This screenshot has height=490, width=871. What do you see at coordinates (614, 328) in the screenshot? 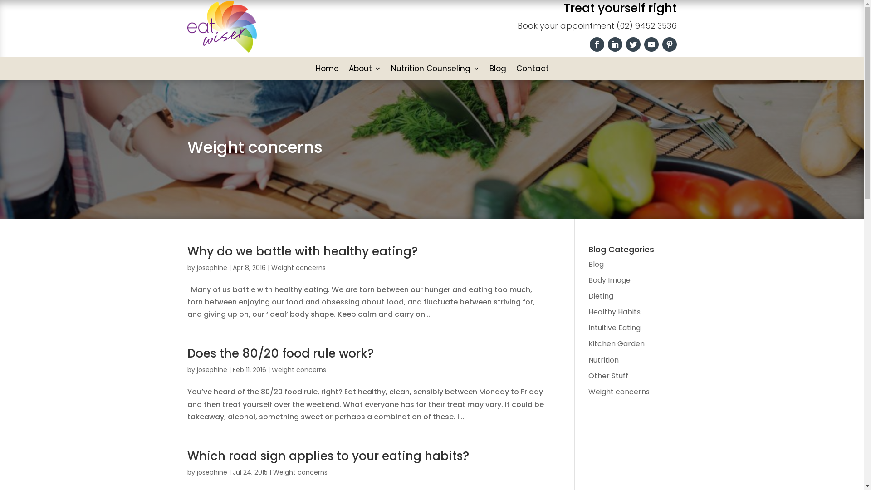
I see `Intuitive Eating` at bounding box center [614, 328].